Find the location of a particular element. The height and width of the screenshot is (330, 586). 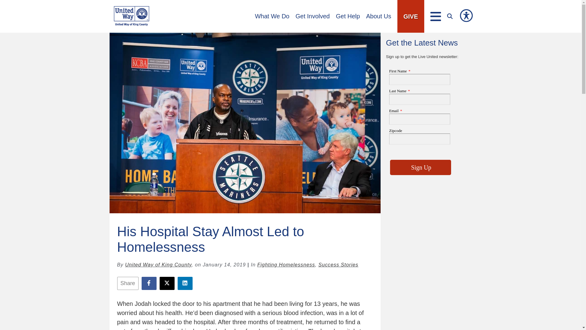

About Us is located at coordinates (378, 16).